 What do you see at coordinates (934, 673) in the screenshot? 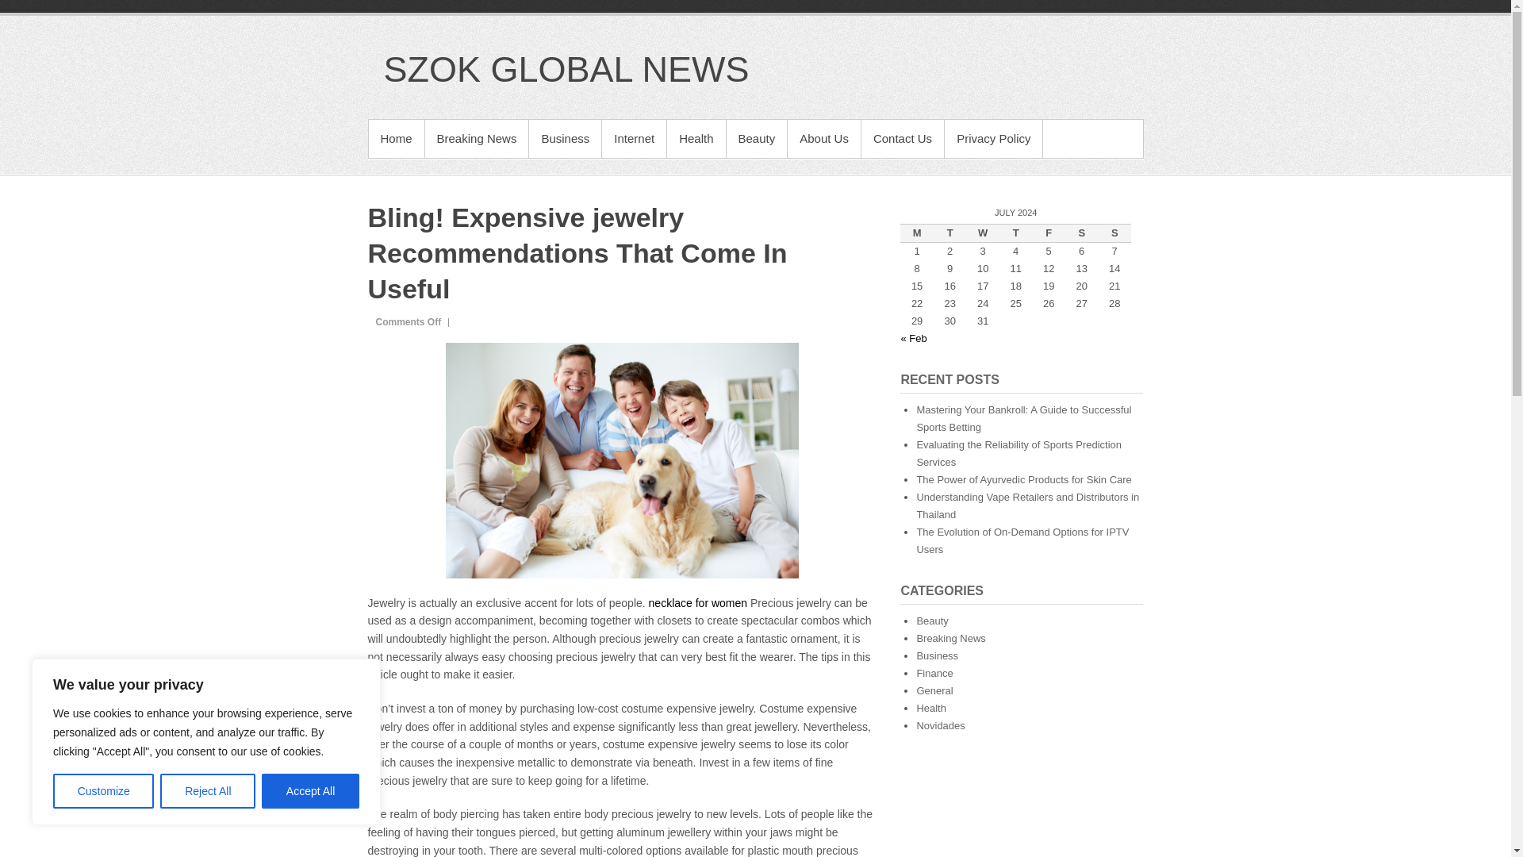
I see `Finance` at bounding box center [934, 673].